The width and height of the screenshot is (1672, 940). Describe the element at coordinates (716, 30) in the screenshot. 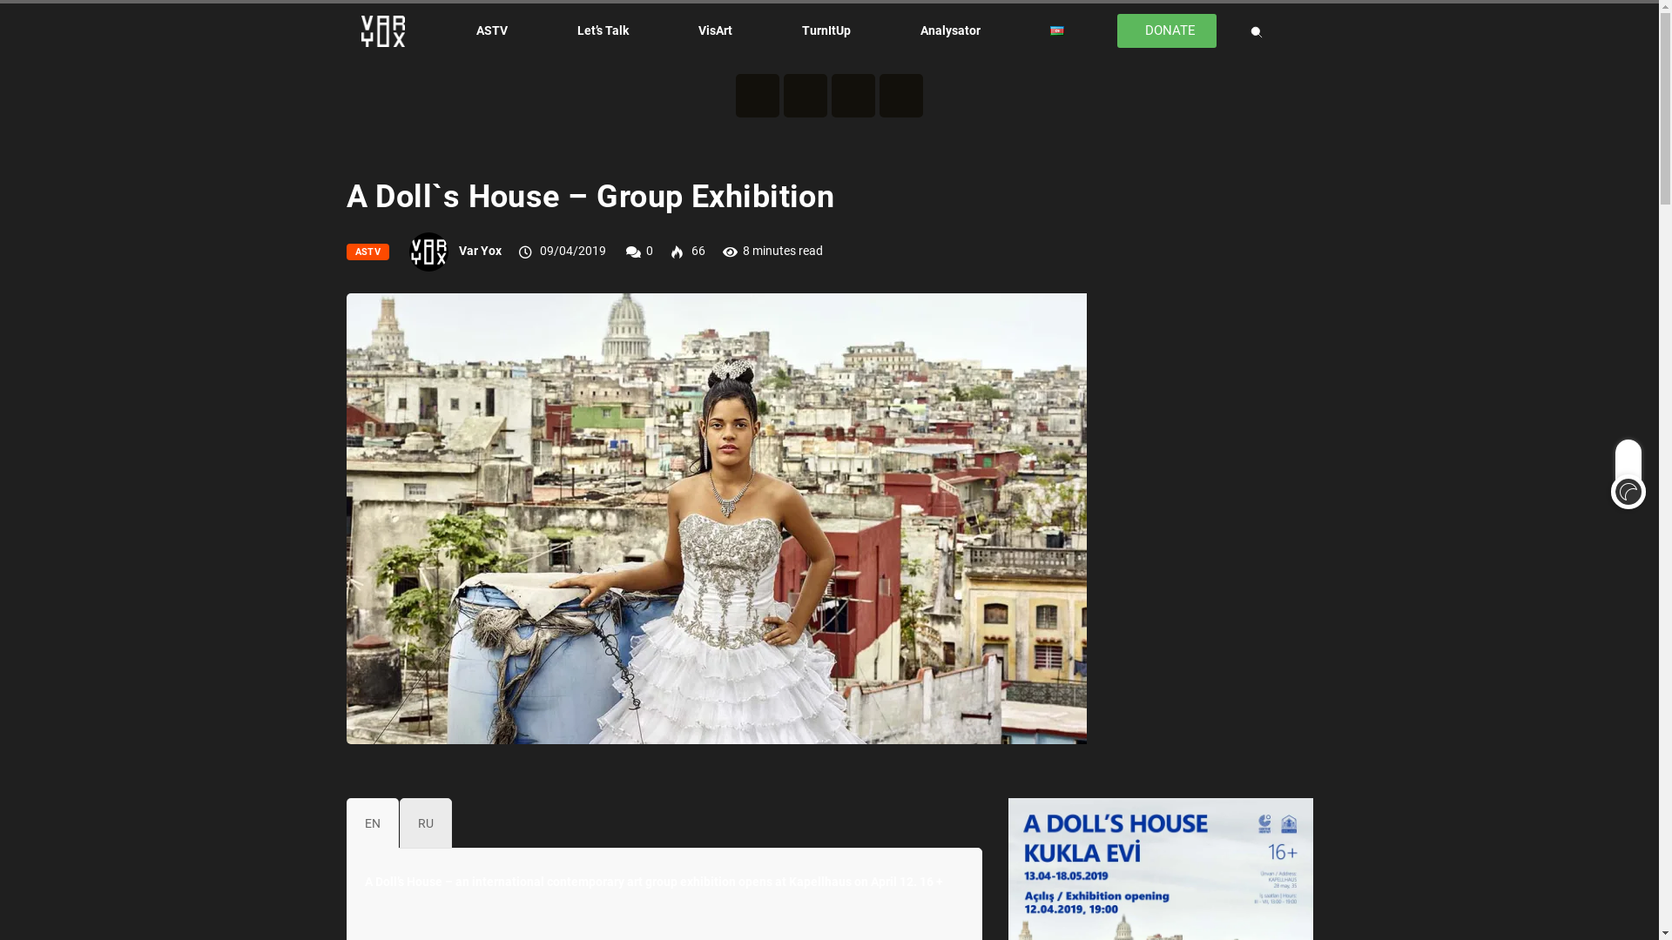

I see `VisArt` at that location.